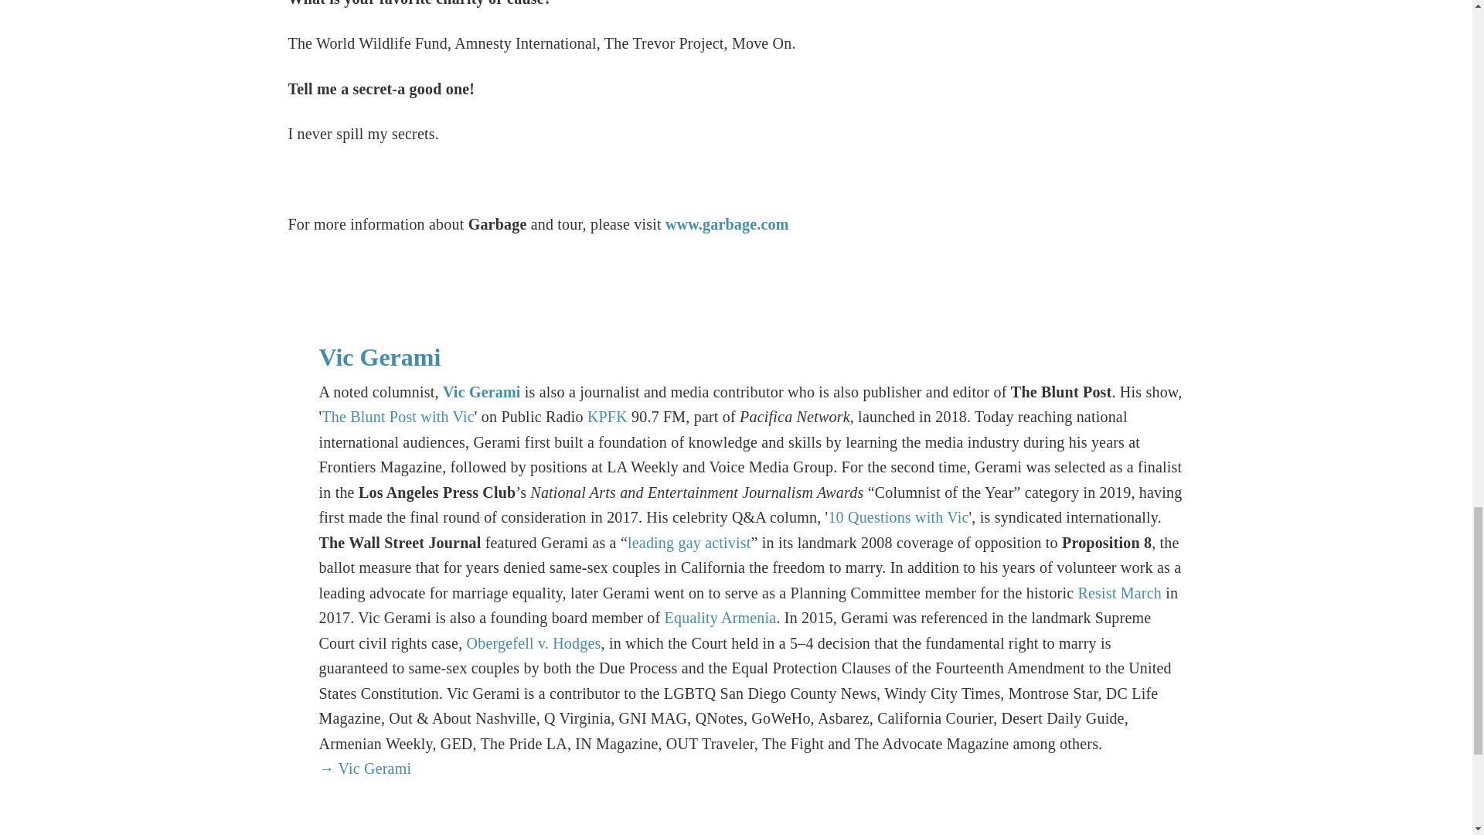 Image resolution: width=1484 pixels, height=835 pixels. I want to click on KPFK, so click(608, 416).